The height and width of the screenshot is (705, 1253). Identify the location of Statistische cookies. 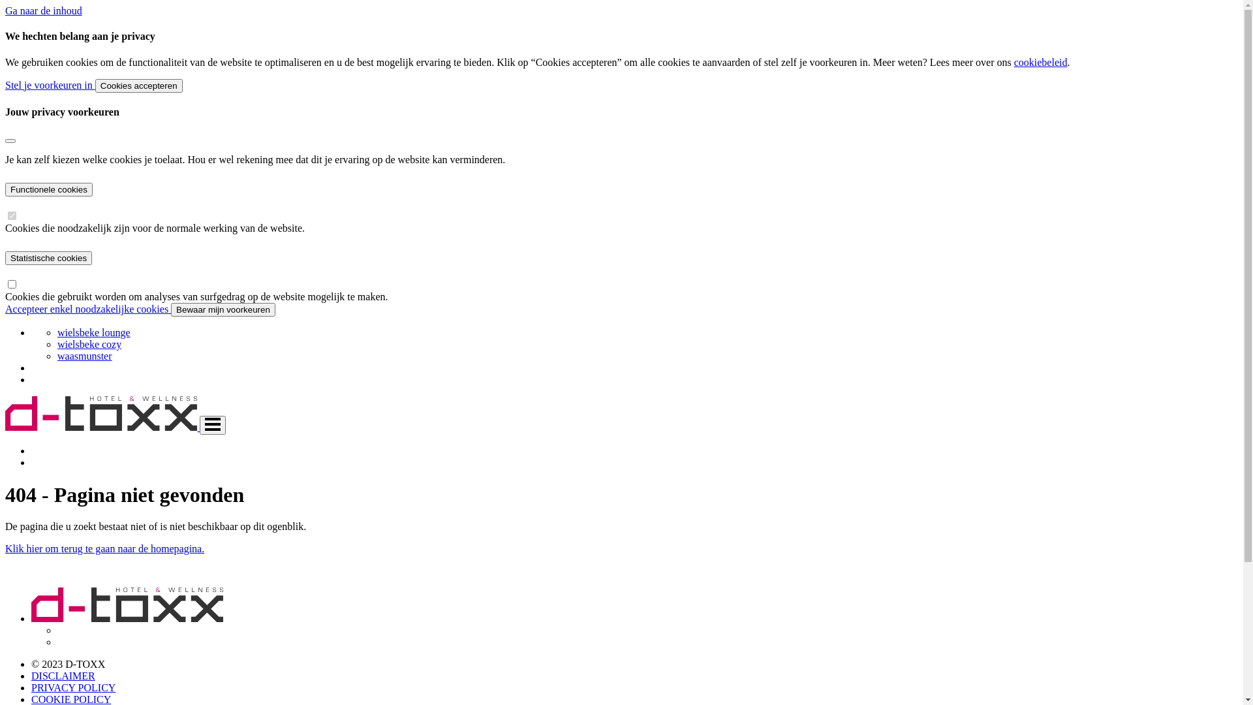
(48, 258).